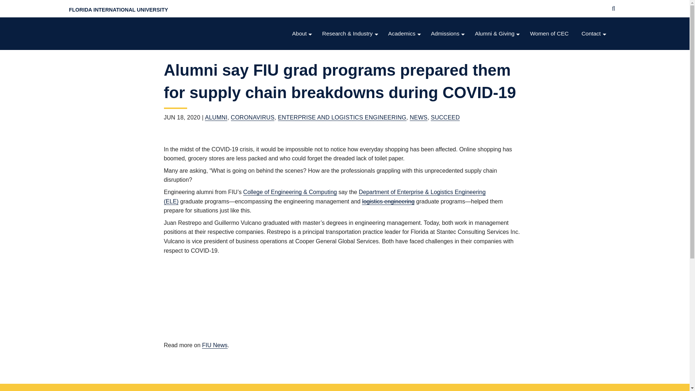 Image resolution: width=695 pixels, height=391 pixels. Describe the element at coordinates (350, 106) in the screenshot. I see `Industry Partnerships` at that location.